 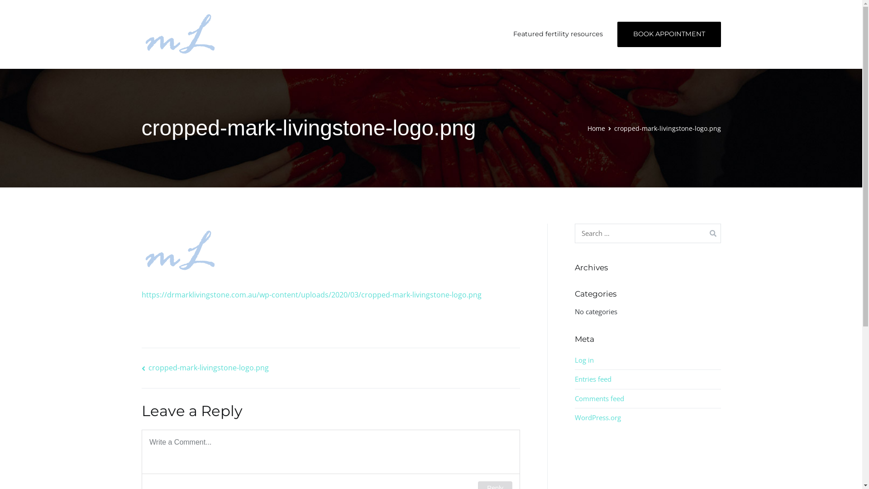 I want to click on Dr Mark Livingstone, so click(x=271, y=40).